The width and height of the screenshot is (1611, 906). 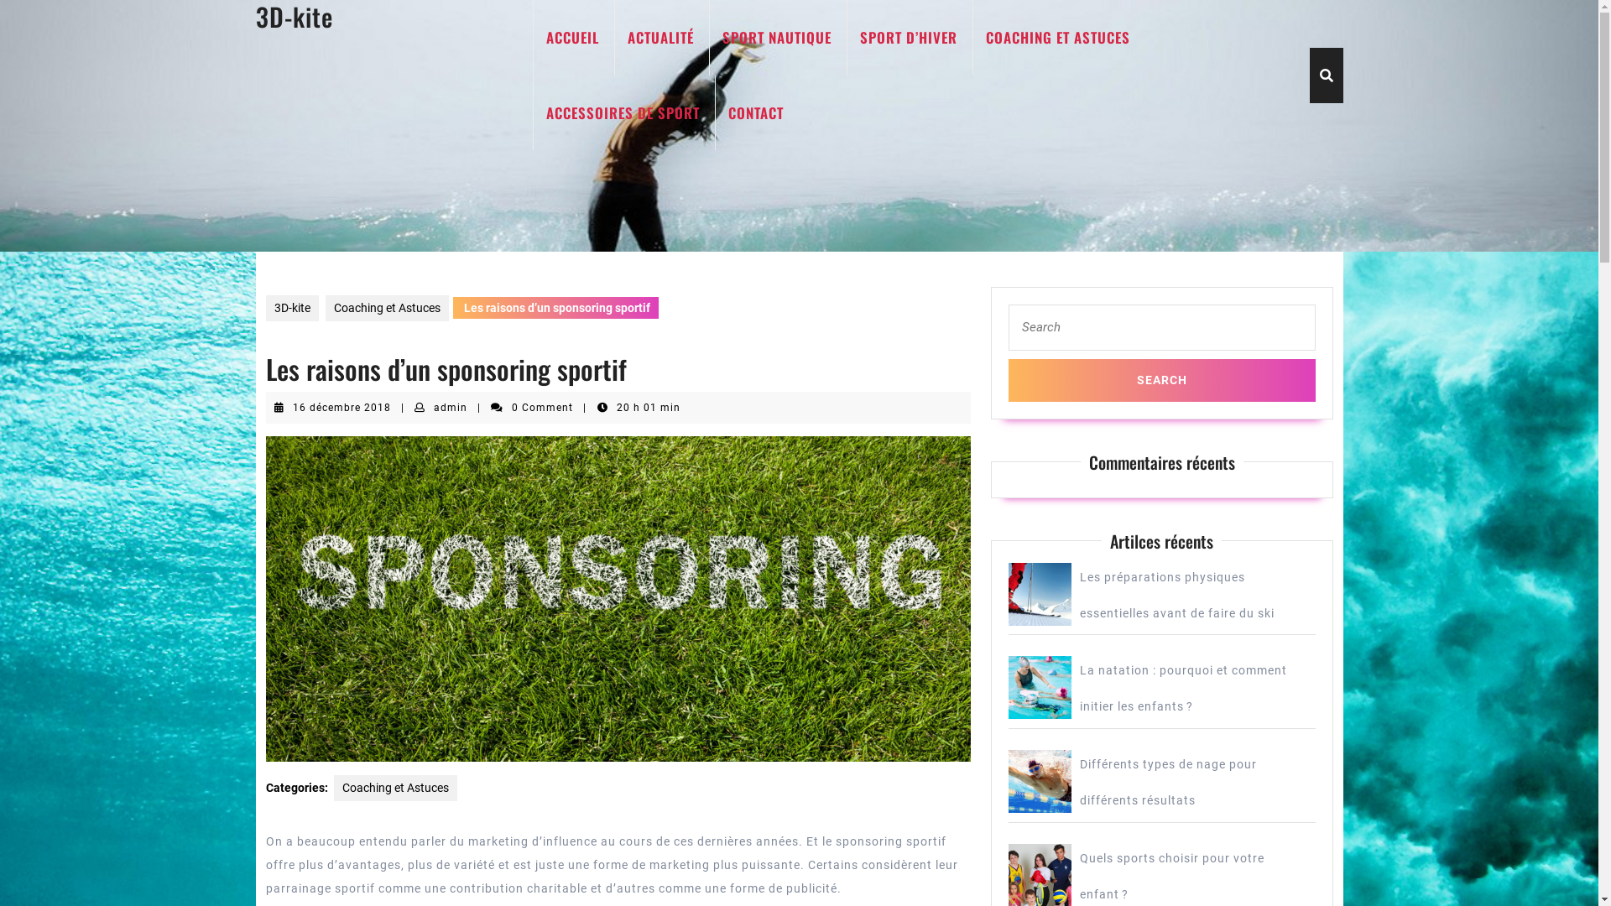 What do you see at coordinates (292, 309) in the screenshot?
I see `3D-kite` at bounding box center [292, 309].